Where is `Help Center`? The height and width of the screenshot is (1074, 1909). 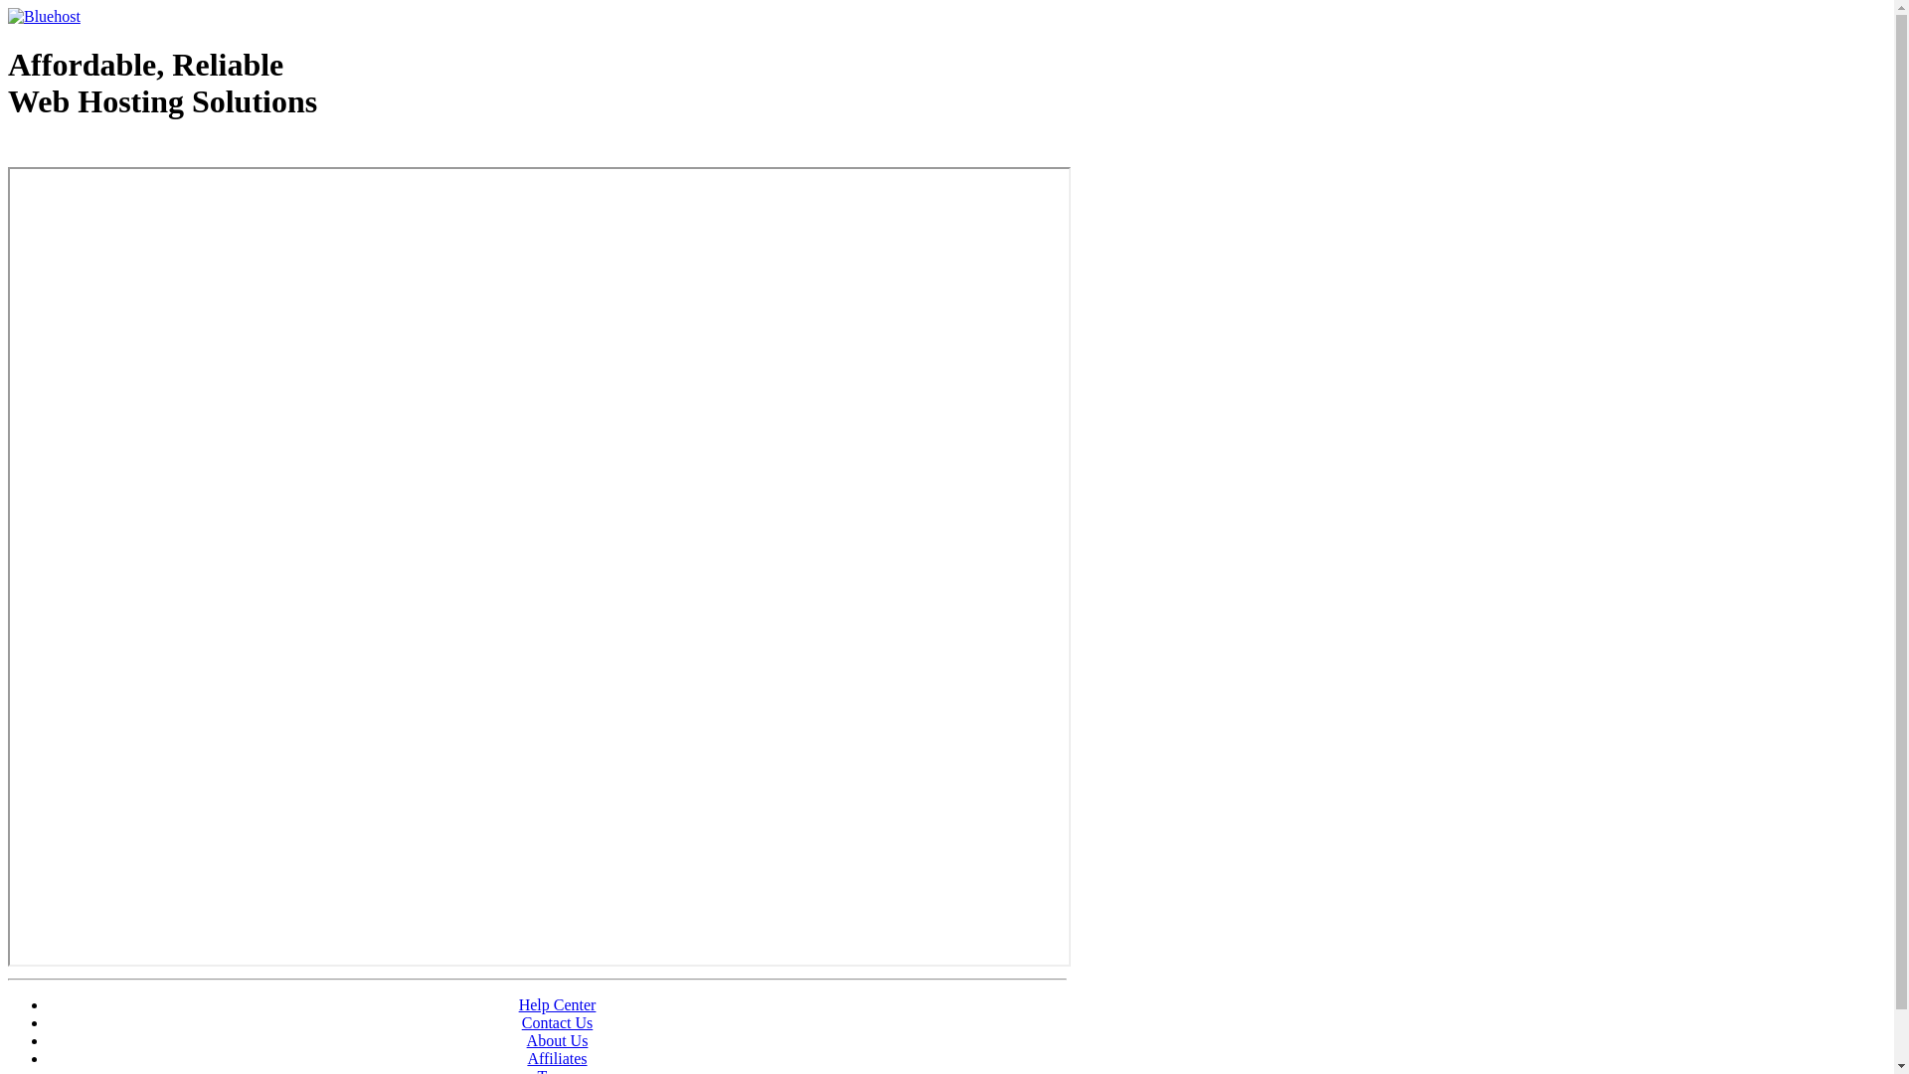
Help Center is located at coordinates (558, 1004).